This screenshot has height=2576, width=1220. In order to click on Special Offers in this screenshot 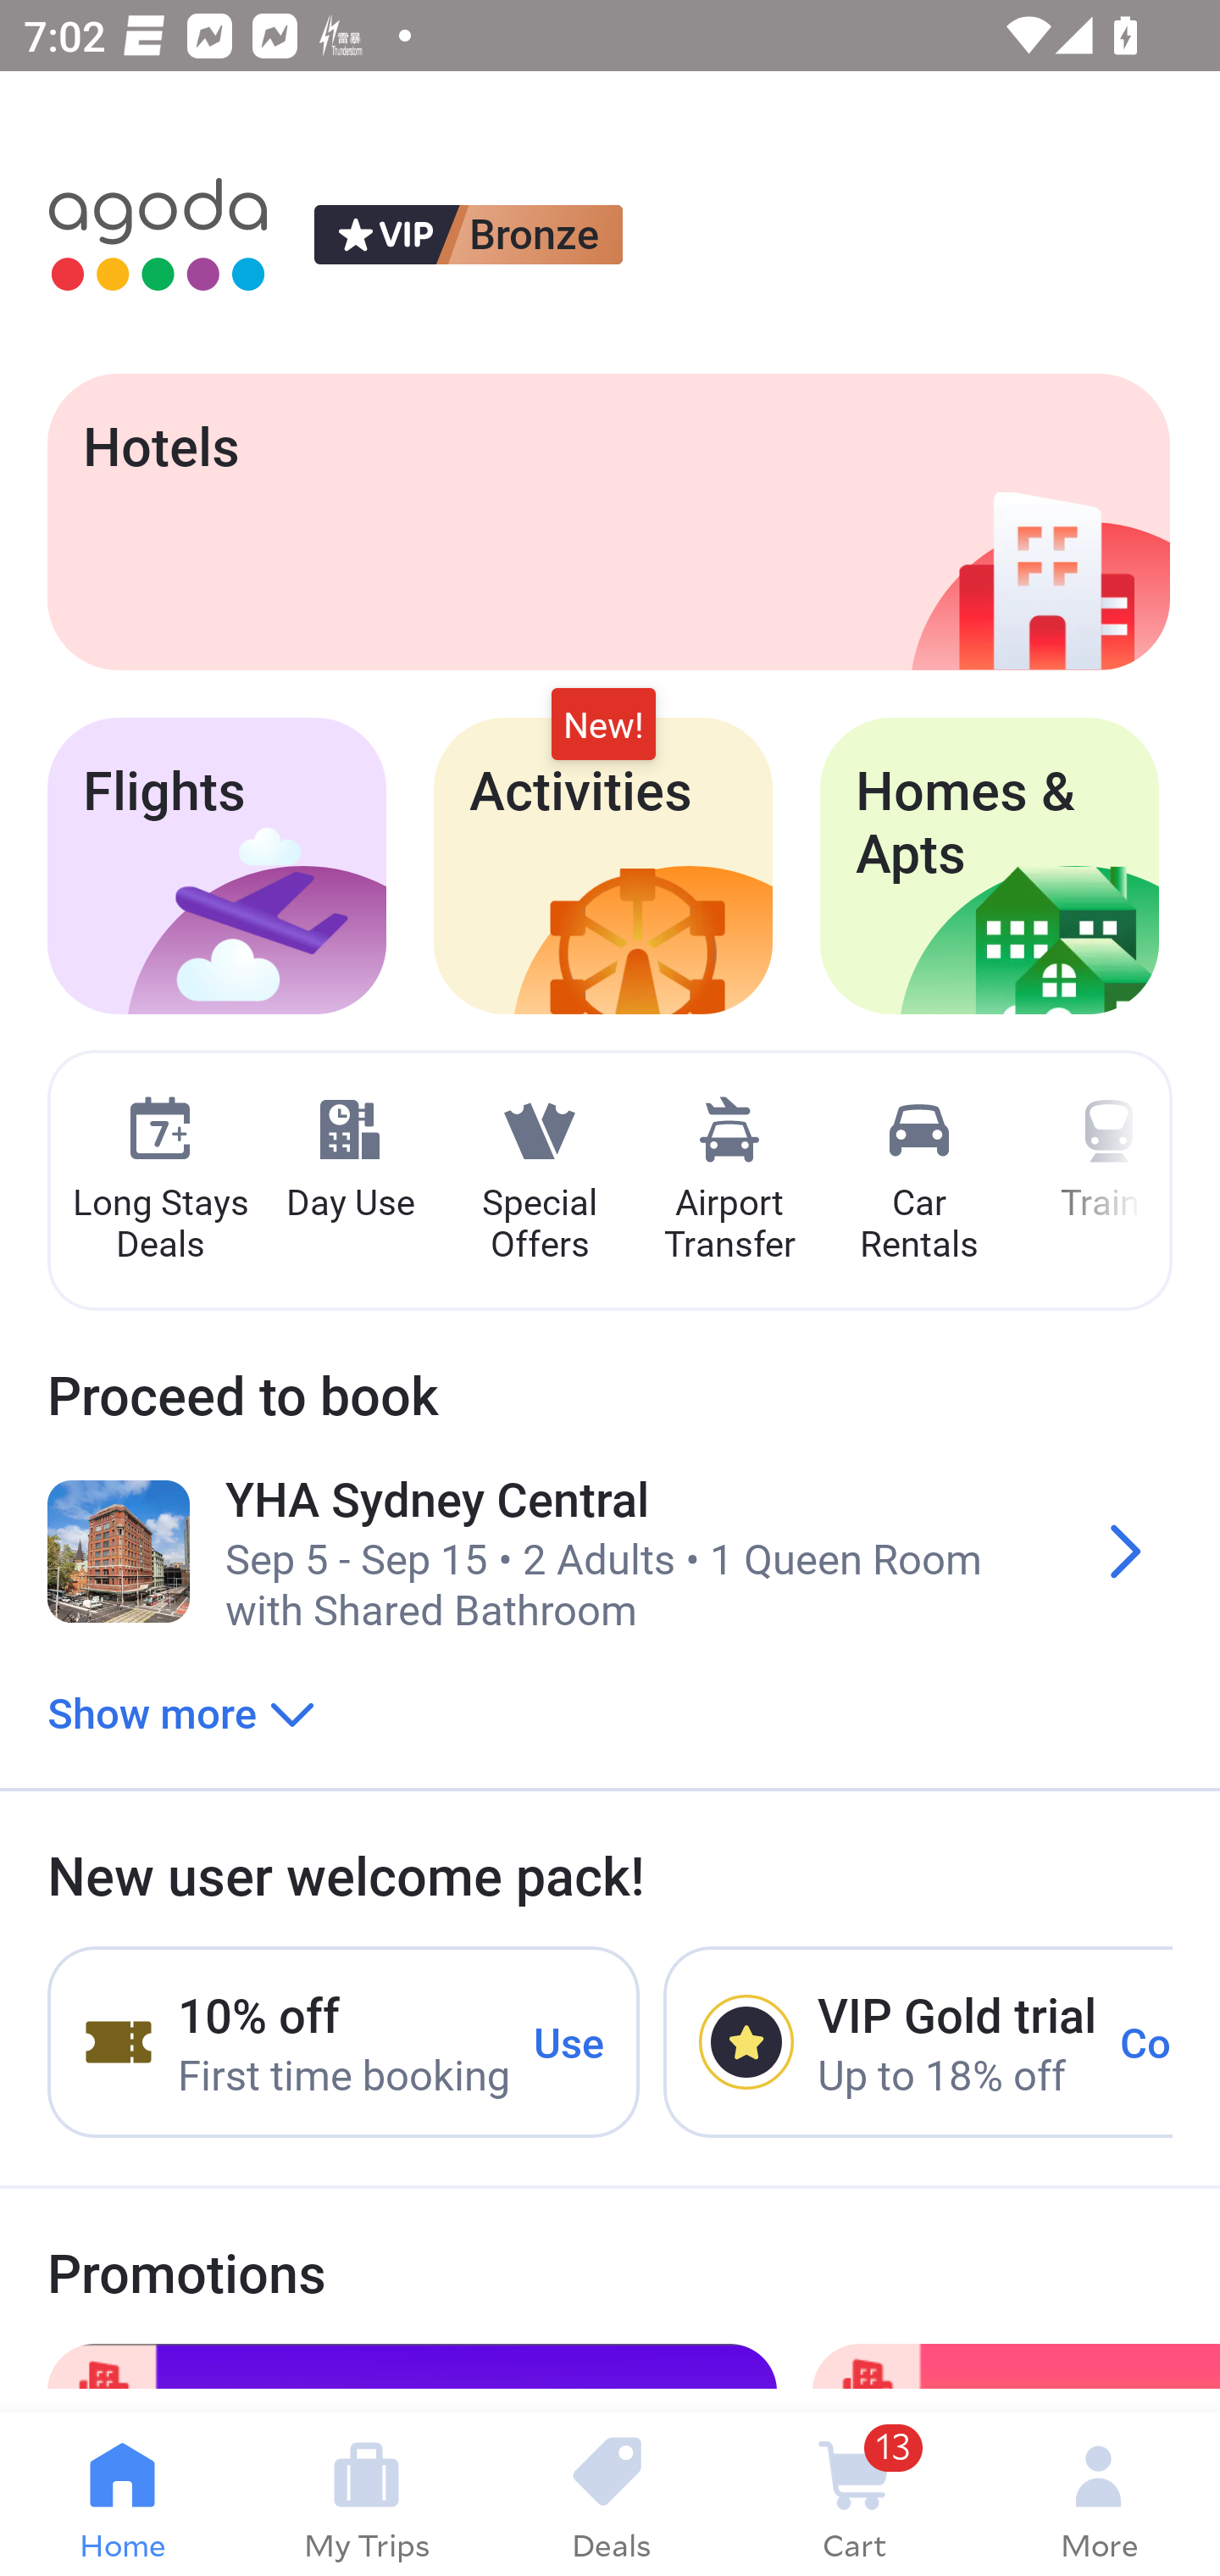, I will do `click(539, 1181)`.